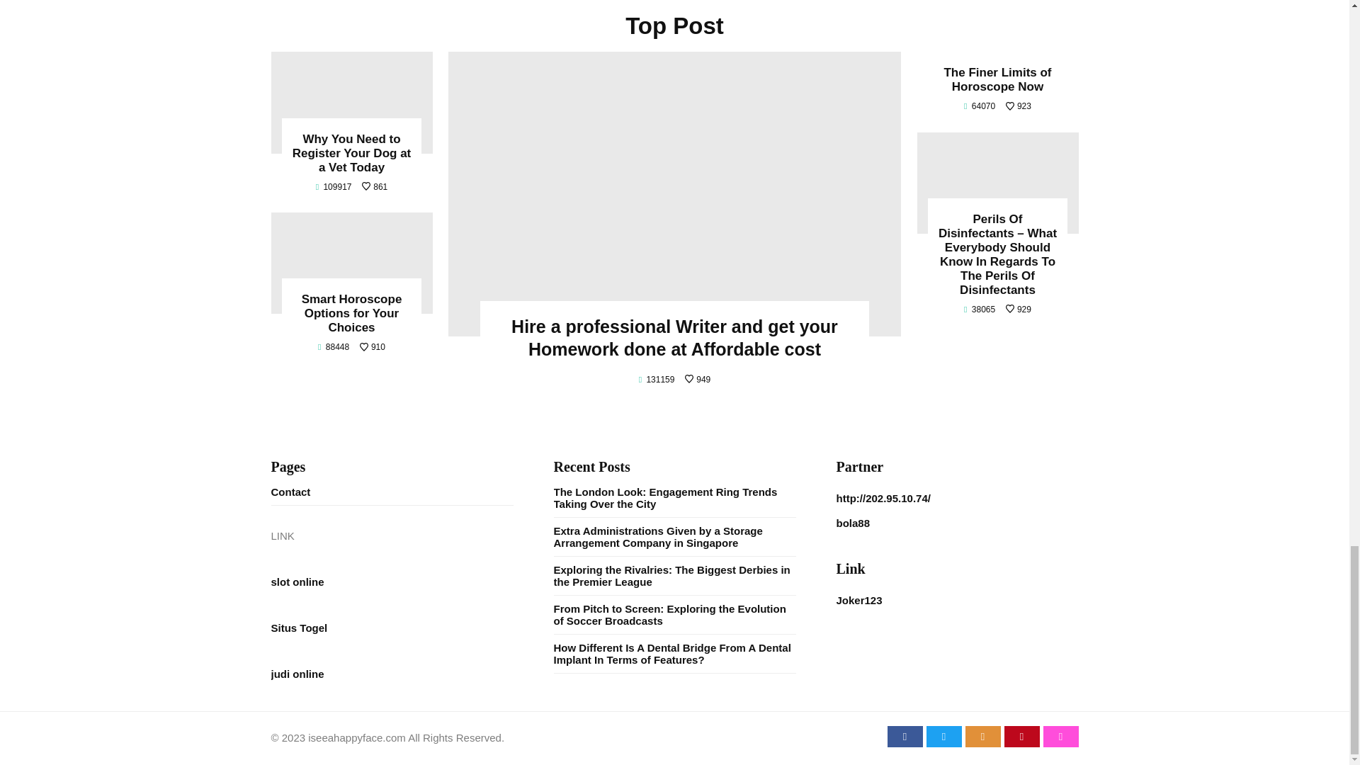 This screenshot has height=765, width=1360. What do you see at coordinates (1019, 309) in the screenshot?
I see `Like` at bounding box center [1019, 309].